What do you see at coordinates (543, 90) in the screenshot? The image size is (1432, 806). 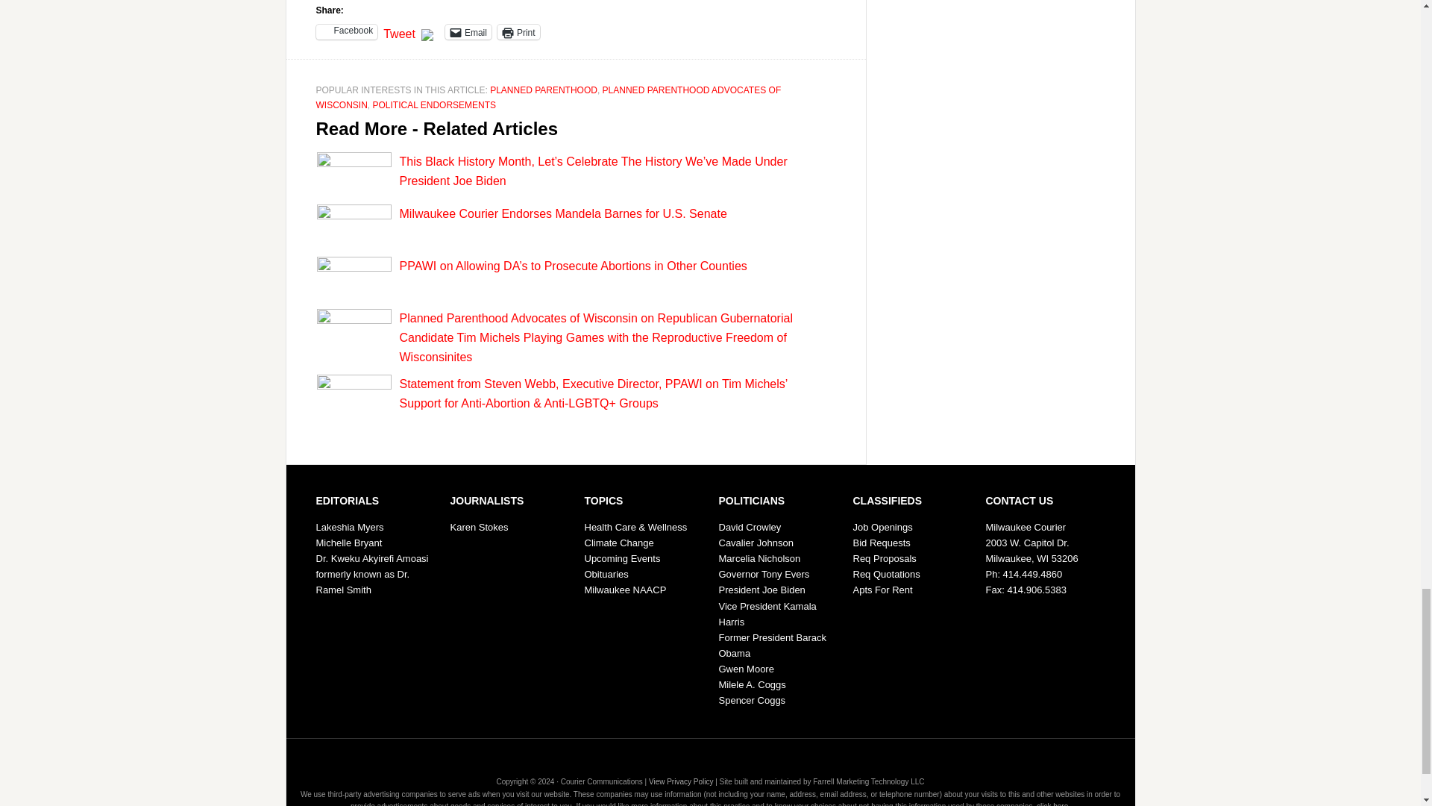 I see `PLANNED PARENTHOOD` at bounding box center [543, 90].